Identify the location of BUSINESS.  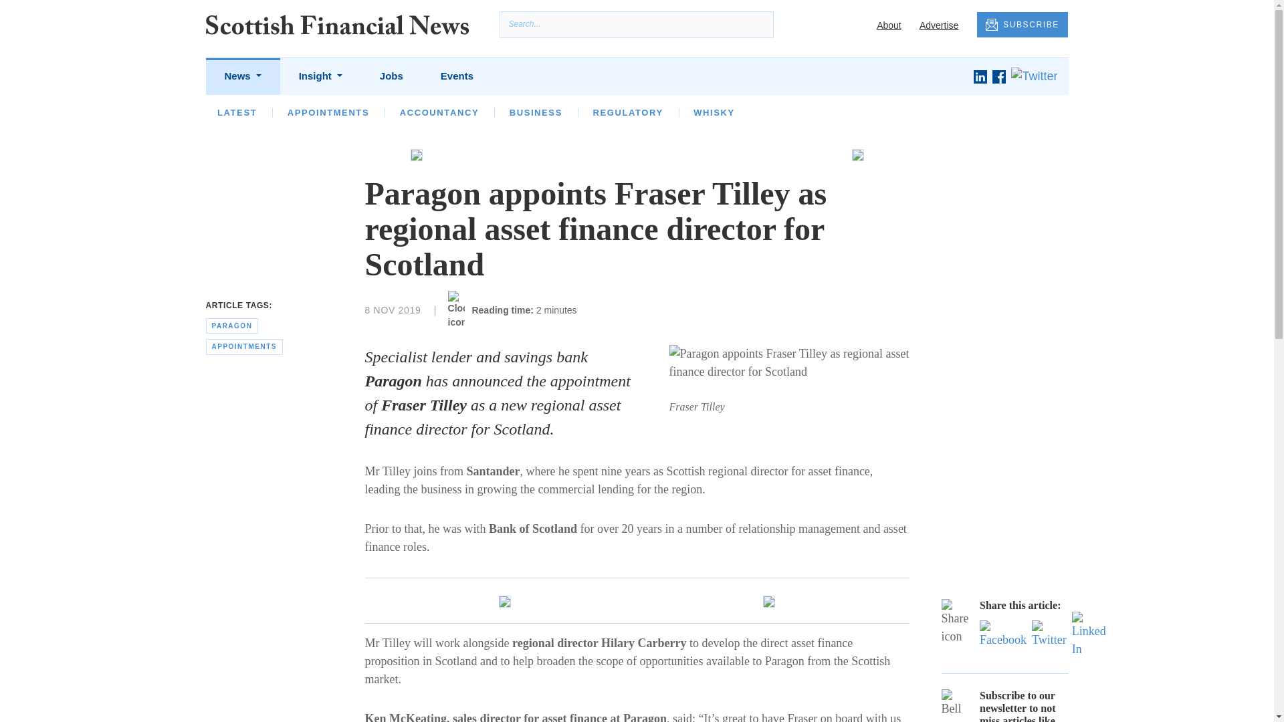
(536, 112).